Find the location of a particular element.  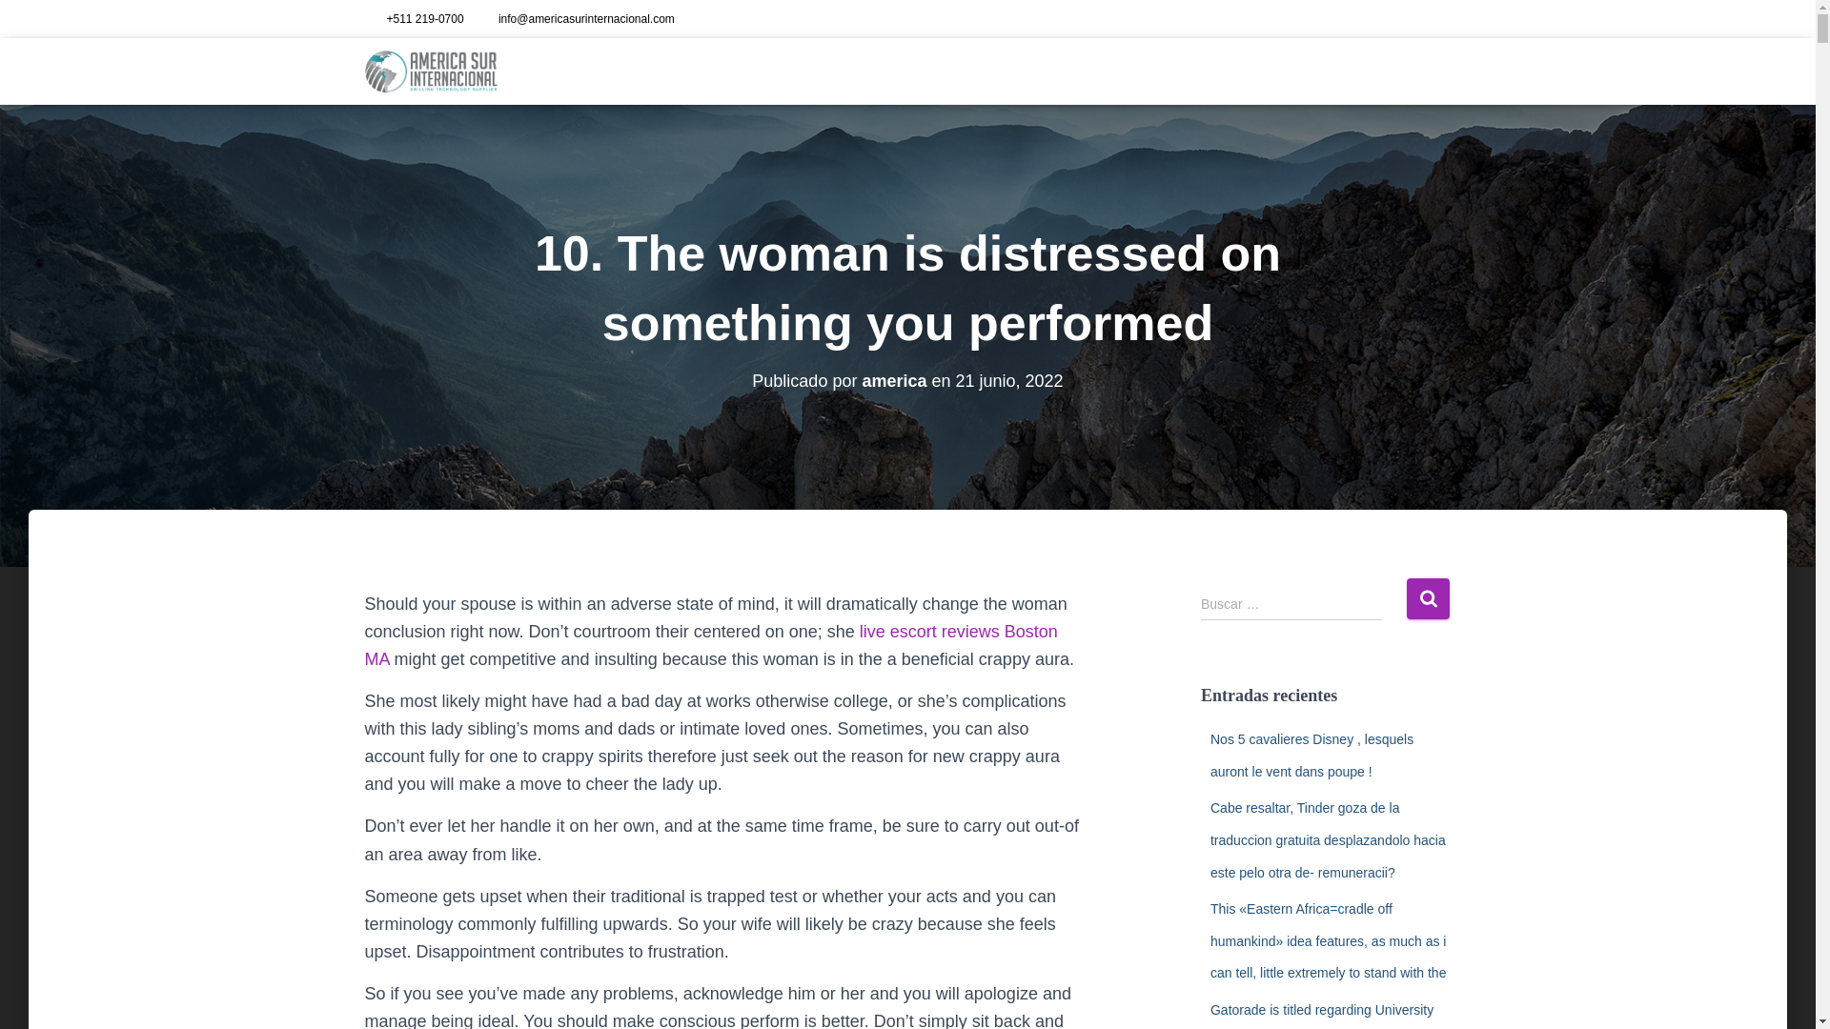

INICIO is located at coordinates (1069, 71).